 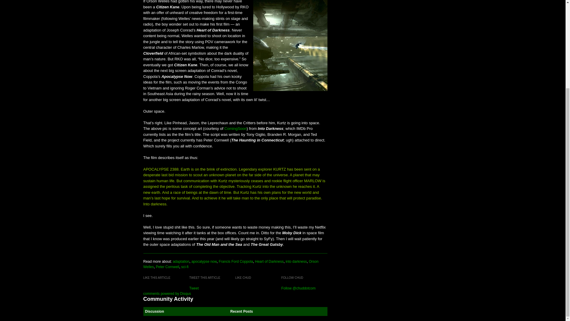 What do you see at coordinates (236, 128) in the screenshot?
I see `ComingSoon` at bounding box center [236, 128].